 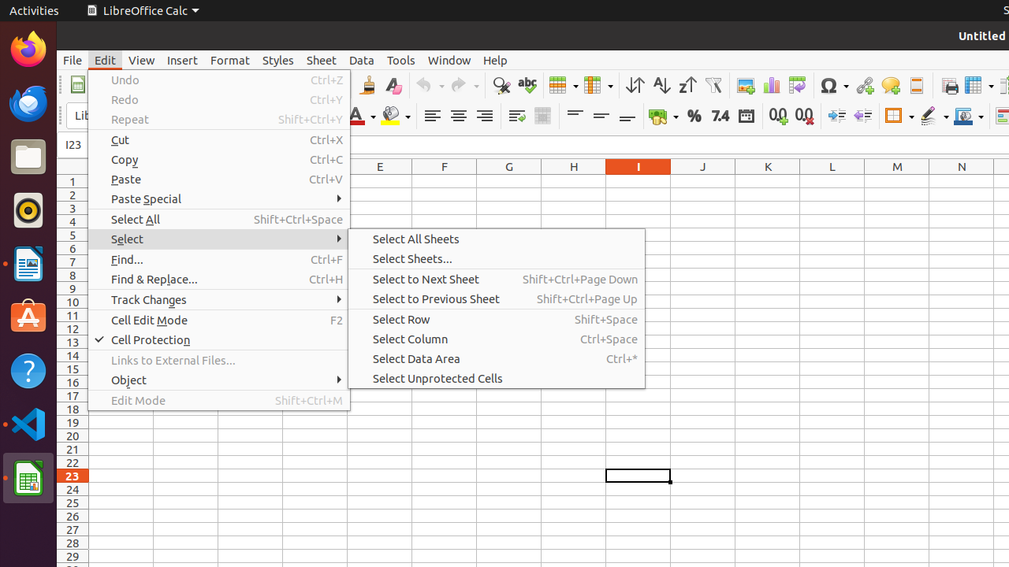 I want to click on Sort Ascending, so click(x=661, y=85).